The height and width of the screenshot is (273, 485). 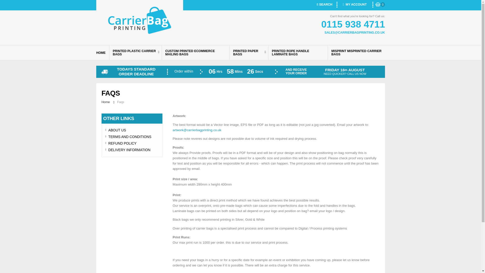 I want to click on DELIVERY INFORMATION, so click(x=132, y=150).